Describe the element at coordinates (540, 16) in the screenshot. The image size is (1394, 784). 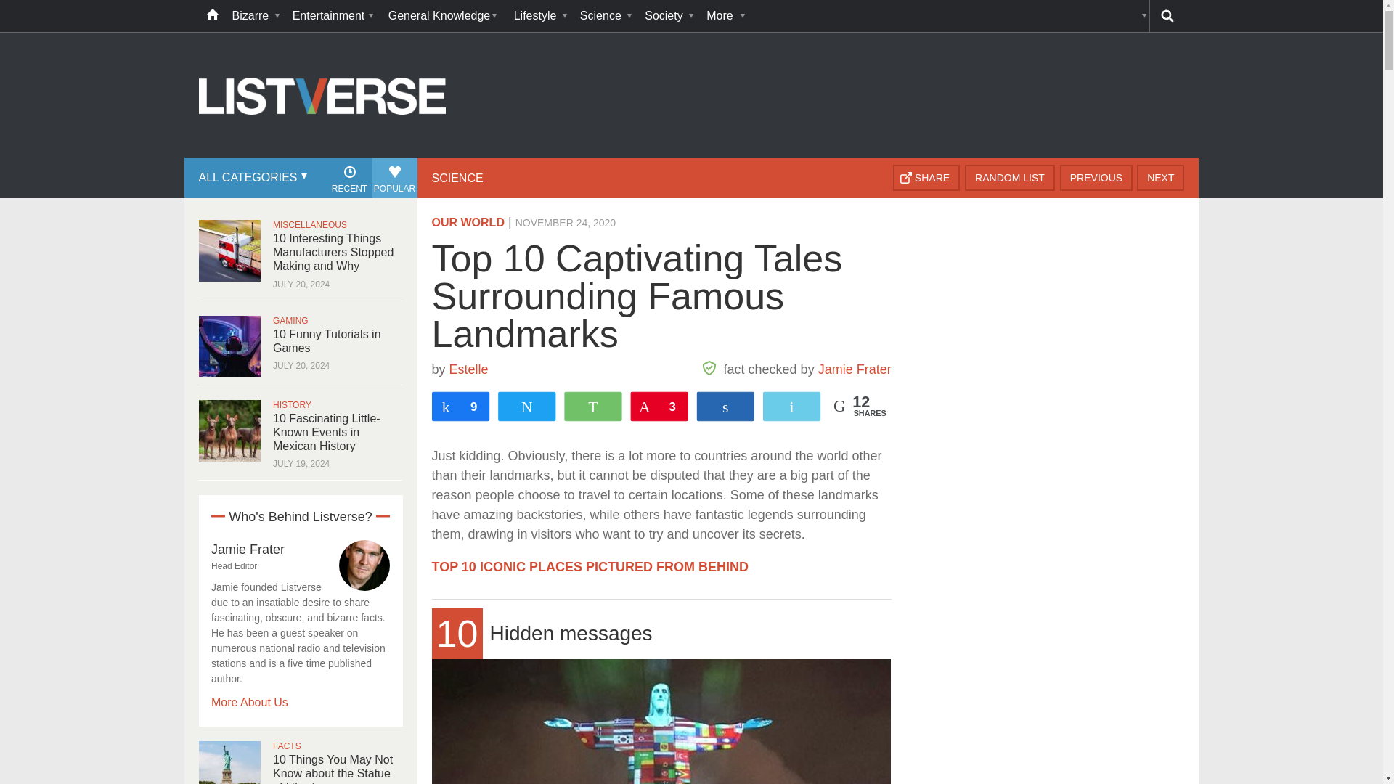
I see `Lifestyle` at that location.